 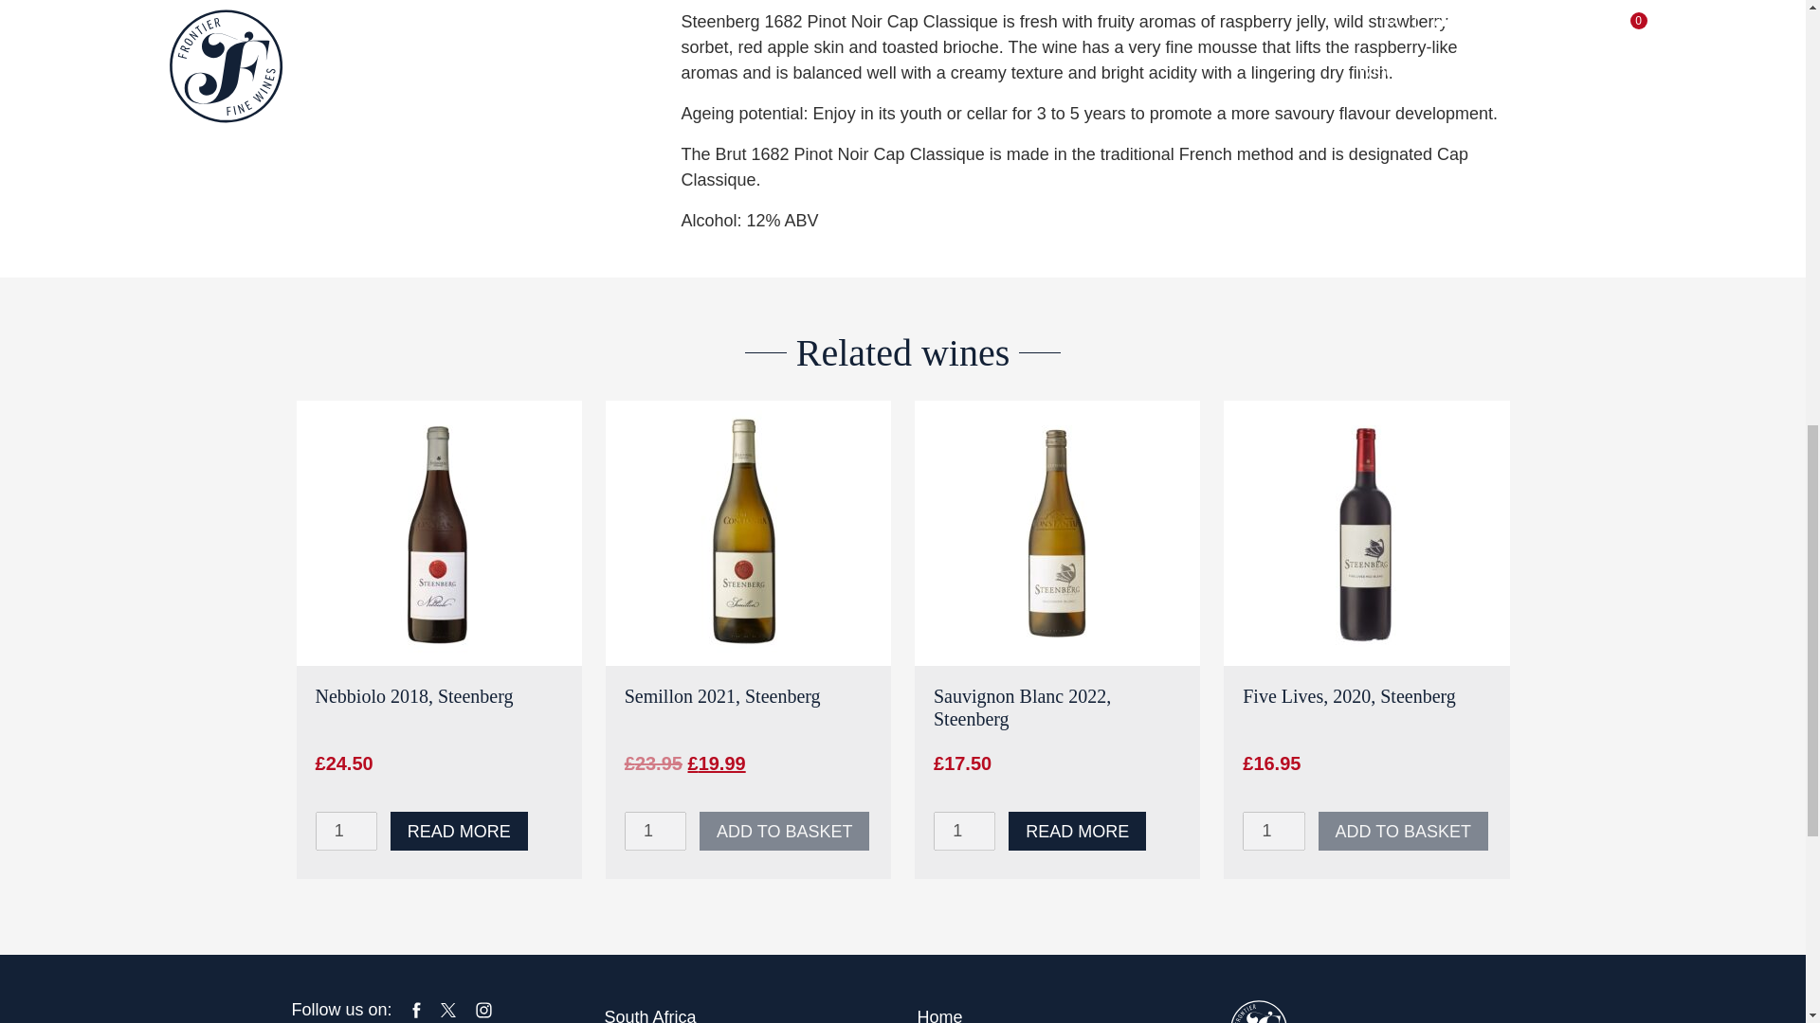 What do you see at coordinates (964, 831) in the screenshot?
I see `1` at bounding box center [964, 831].